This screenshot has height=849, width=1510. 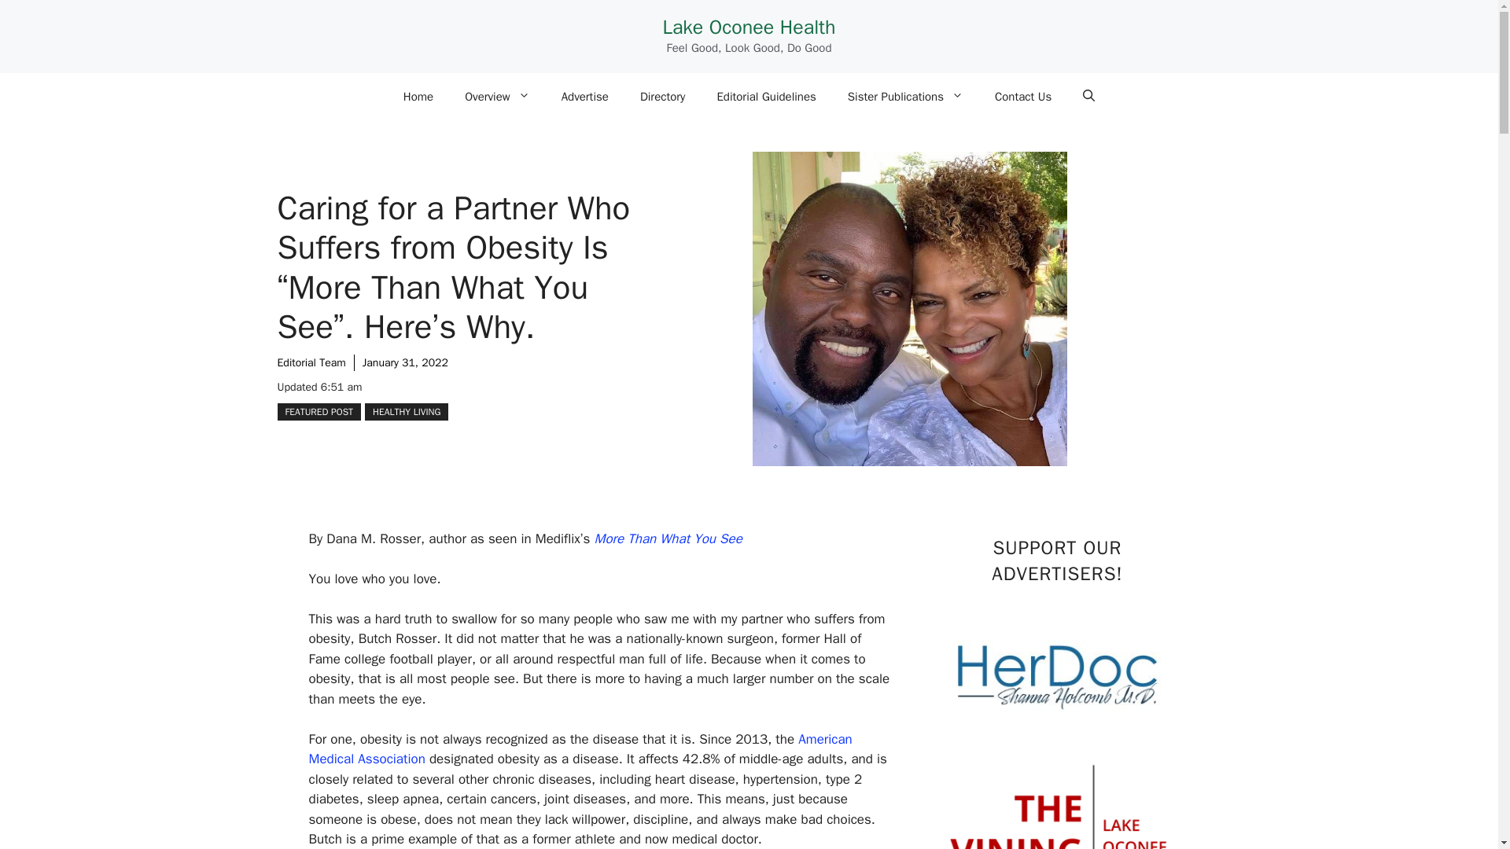 I want to click on Vining-Group, so click(x=1057, y=797).